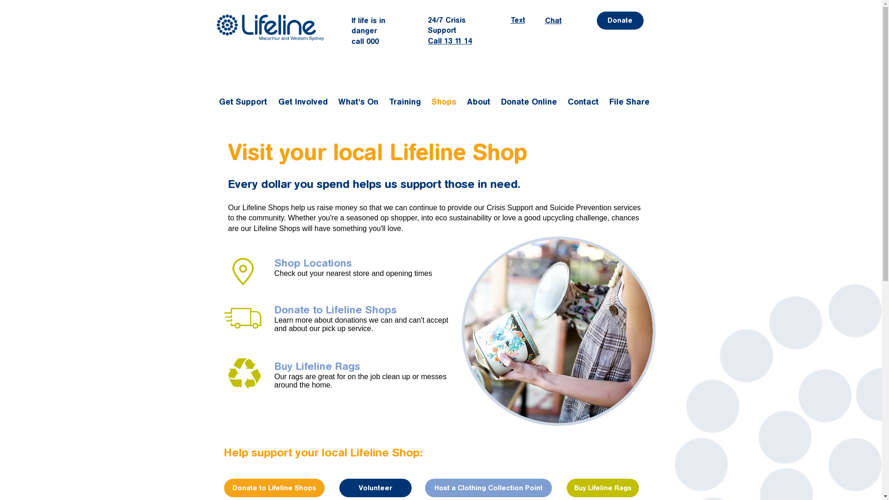 This screenshot has width=889, height=500. I want to click on Donate to Lifeline Shops, so click(335, 310).